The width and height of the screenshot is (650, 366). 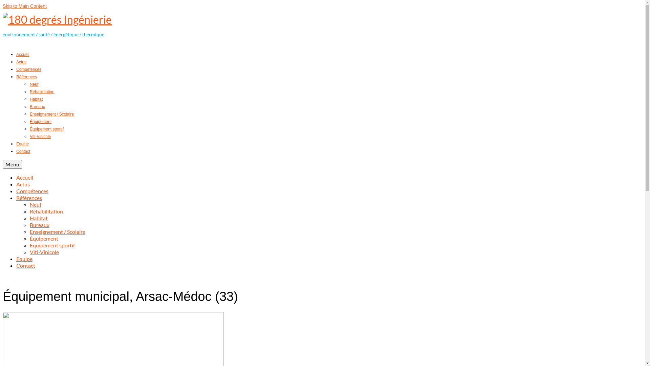 What do you see at coordinates (22, 144) in the screenshot?
I see `Equipe` at bounding box center [22, 144].